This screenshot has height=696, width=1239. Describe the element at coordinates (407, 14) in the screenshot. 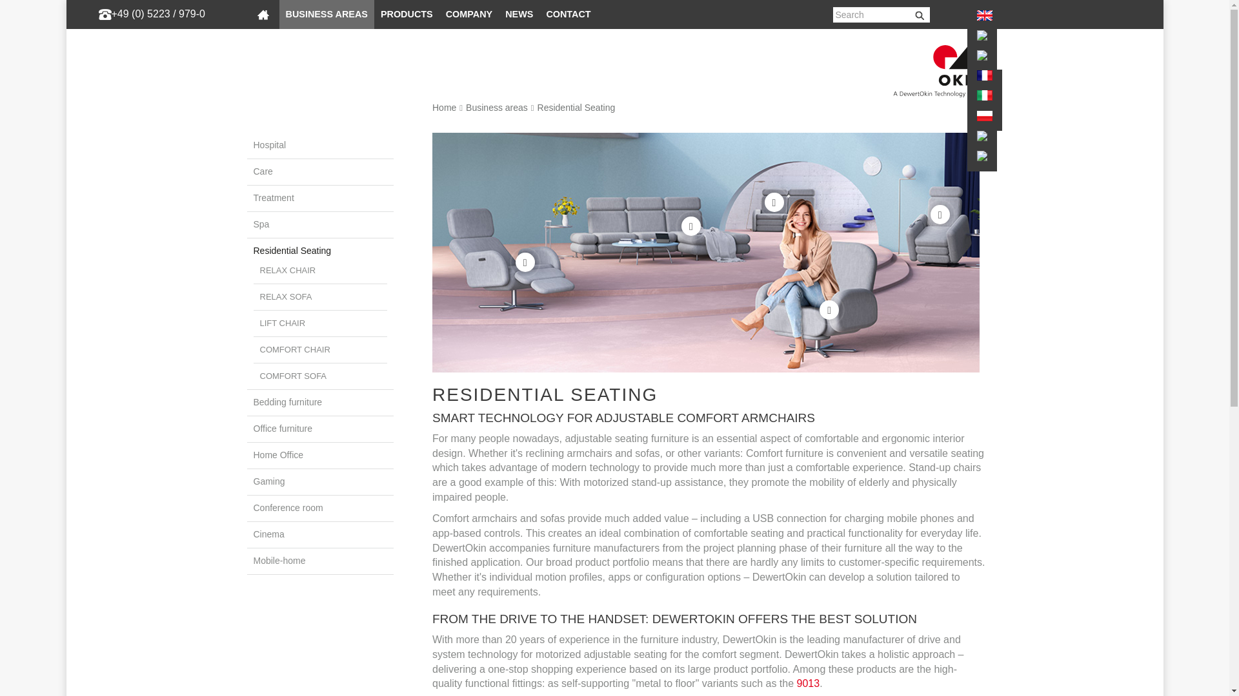

I see `Drive systems from DewertOkin` at that location.